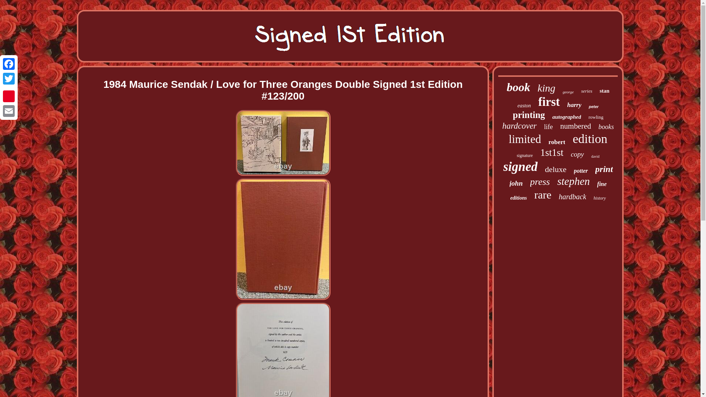  Describe the element at coordinates (606, 127) in the screenshot. I see `books` at that location.